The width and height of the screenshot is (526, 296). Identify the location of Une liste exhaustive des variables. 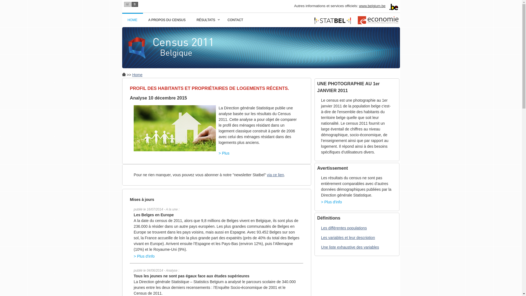
(350, 247).